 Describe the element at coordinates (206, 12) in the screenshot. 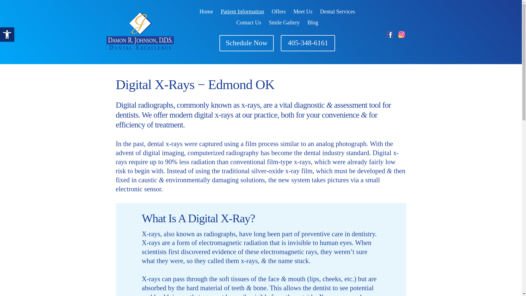

I see `Home` at that location.